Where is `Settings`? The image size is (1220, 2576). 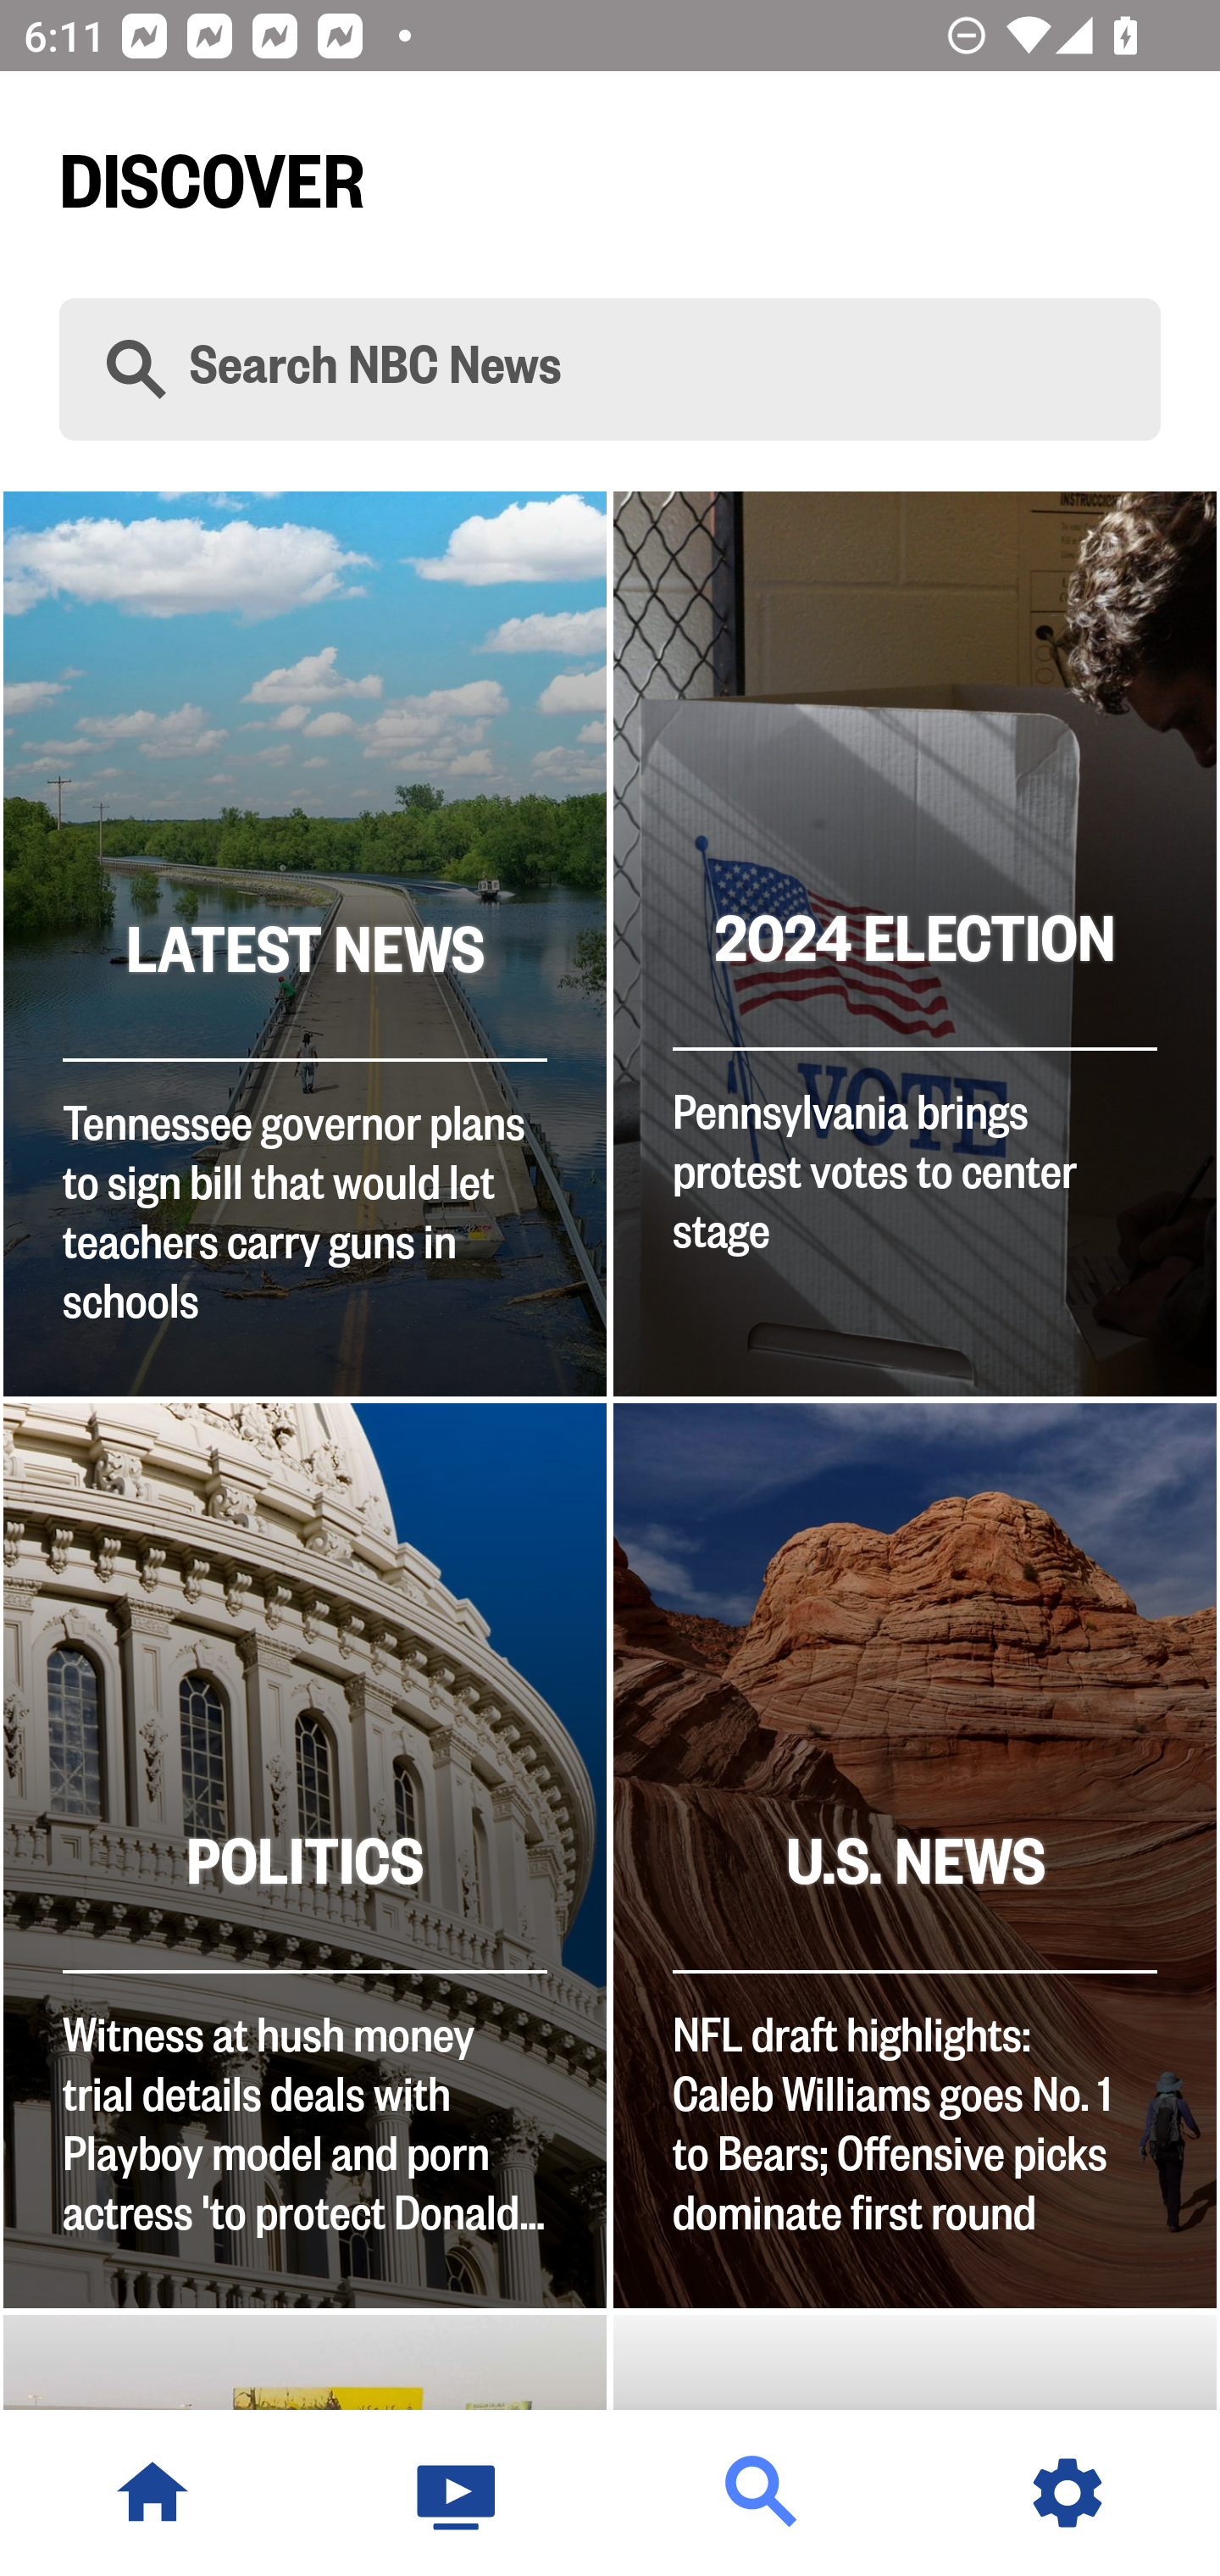
Settings is located at coordinates (1067, 2493).